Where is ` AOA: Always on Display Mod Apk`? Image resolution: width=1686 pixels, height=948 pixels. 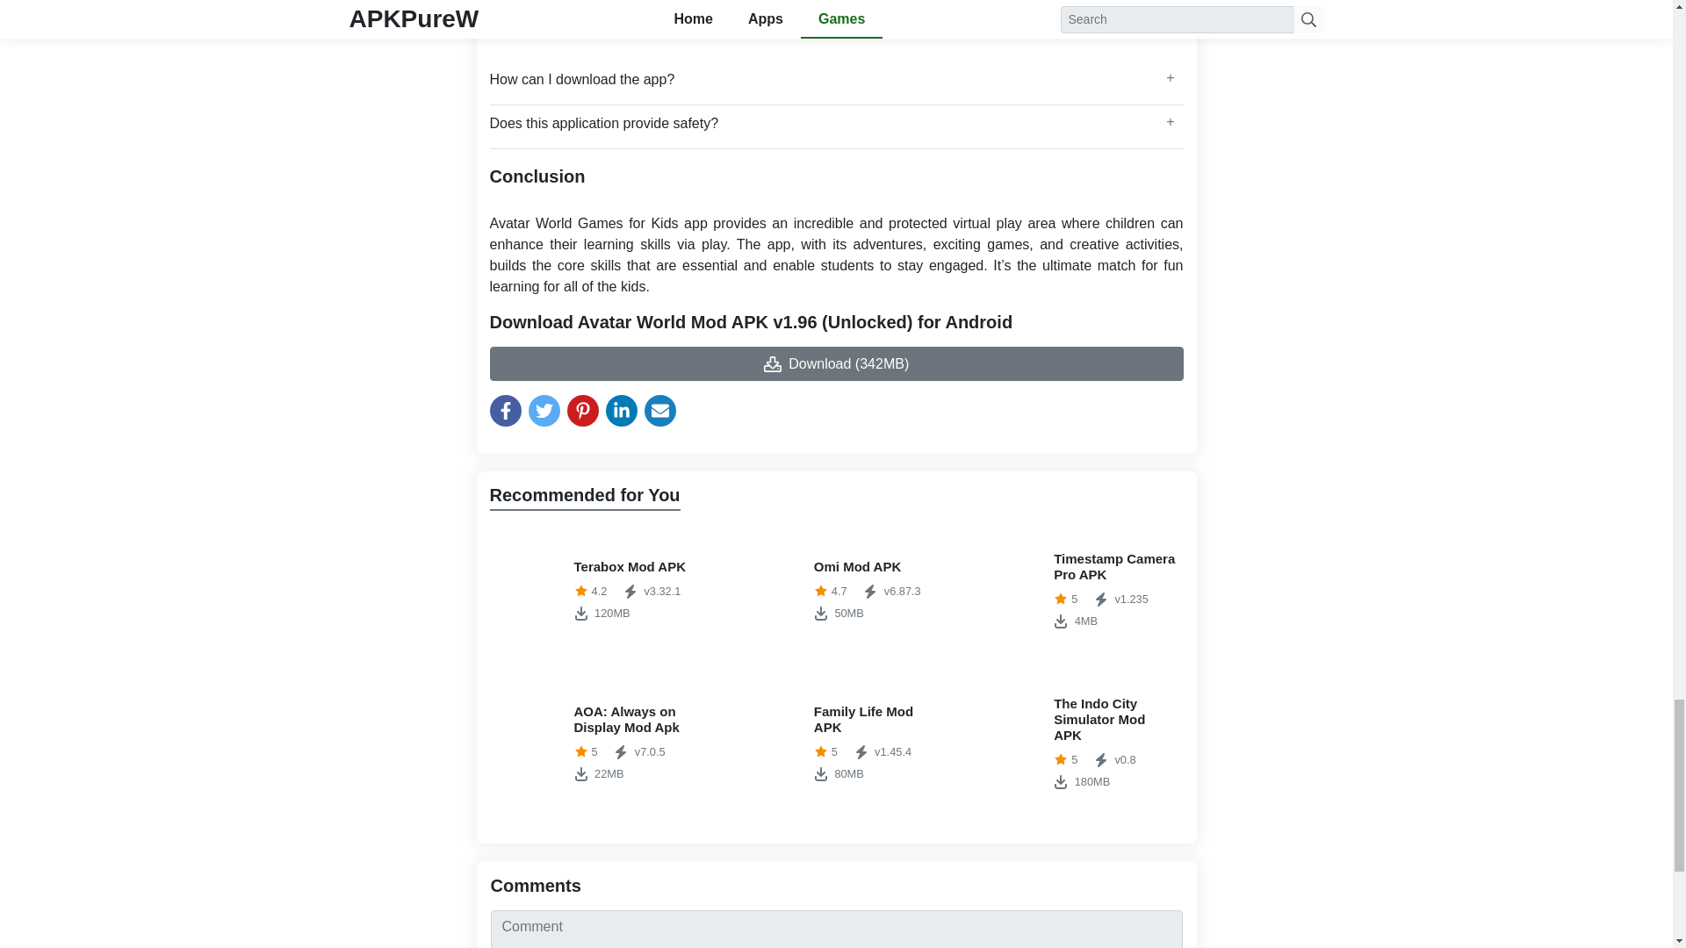  AOA: Always on Display Mod Apk is located at coordinates (1077, 591).